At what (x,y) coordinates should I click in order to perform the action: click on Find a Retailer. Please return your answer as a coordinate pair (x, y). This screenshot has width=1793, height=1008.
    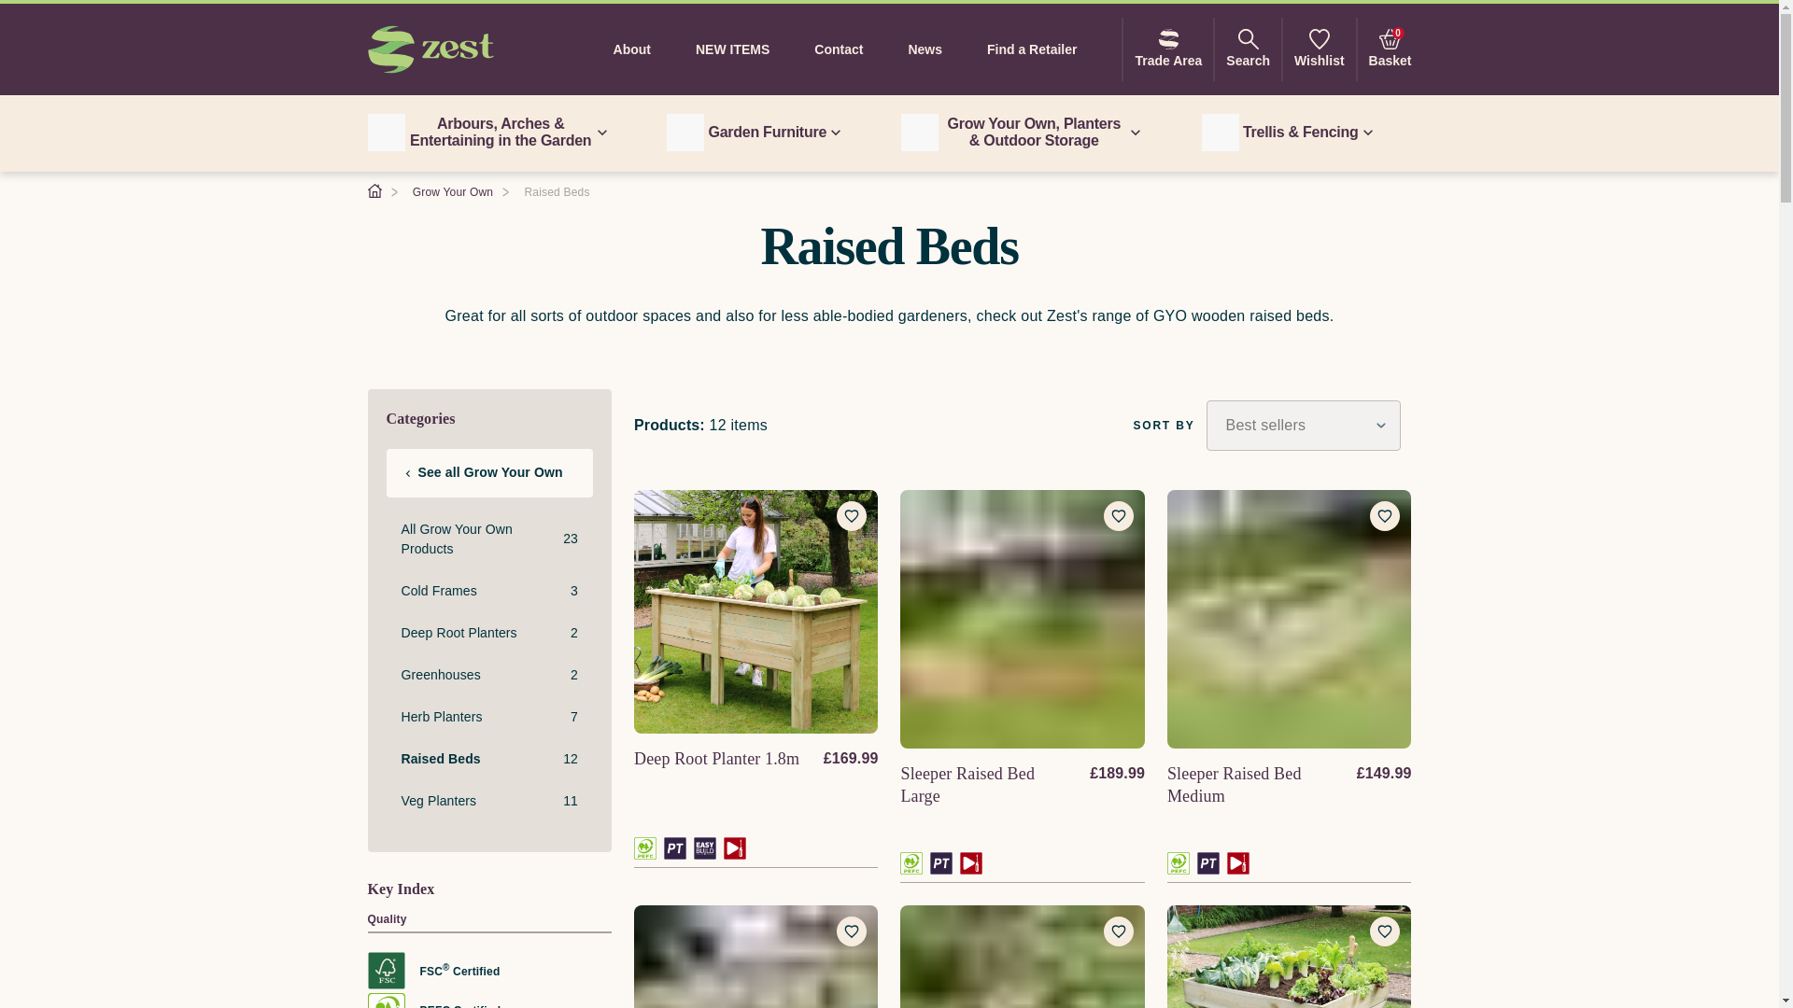
    Looking at the image, I should click on (1031, 49).